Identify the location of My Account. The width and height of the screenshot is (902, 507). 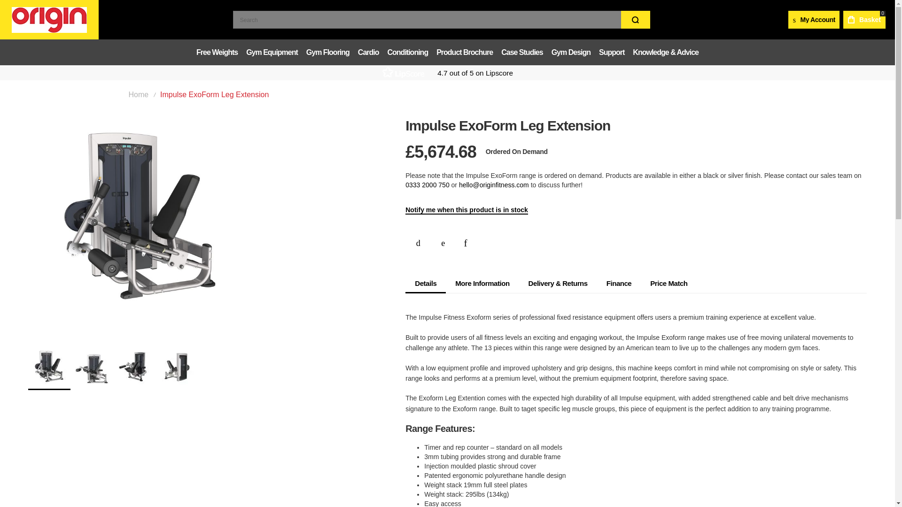
(814, 19).